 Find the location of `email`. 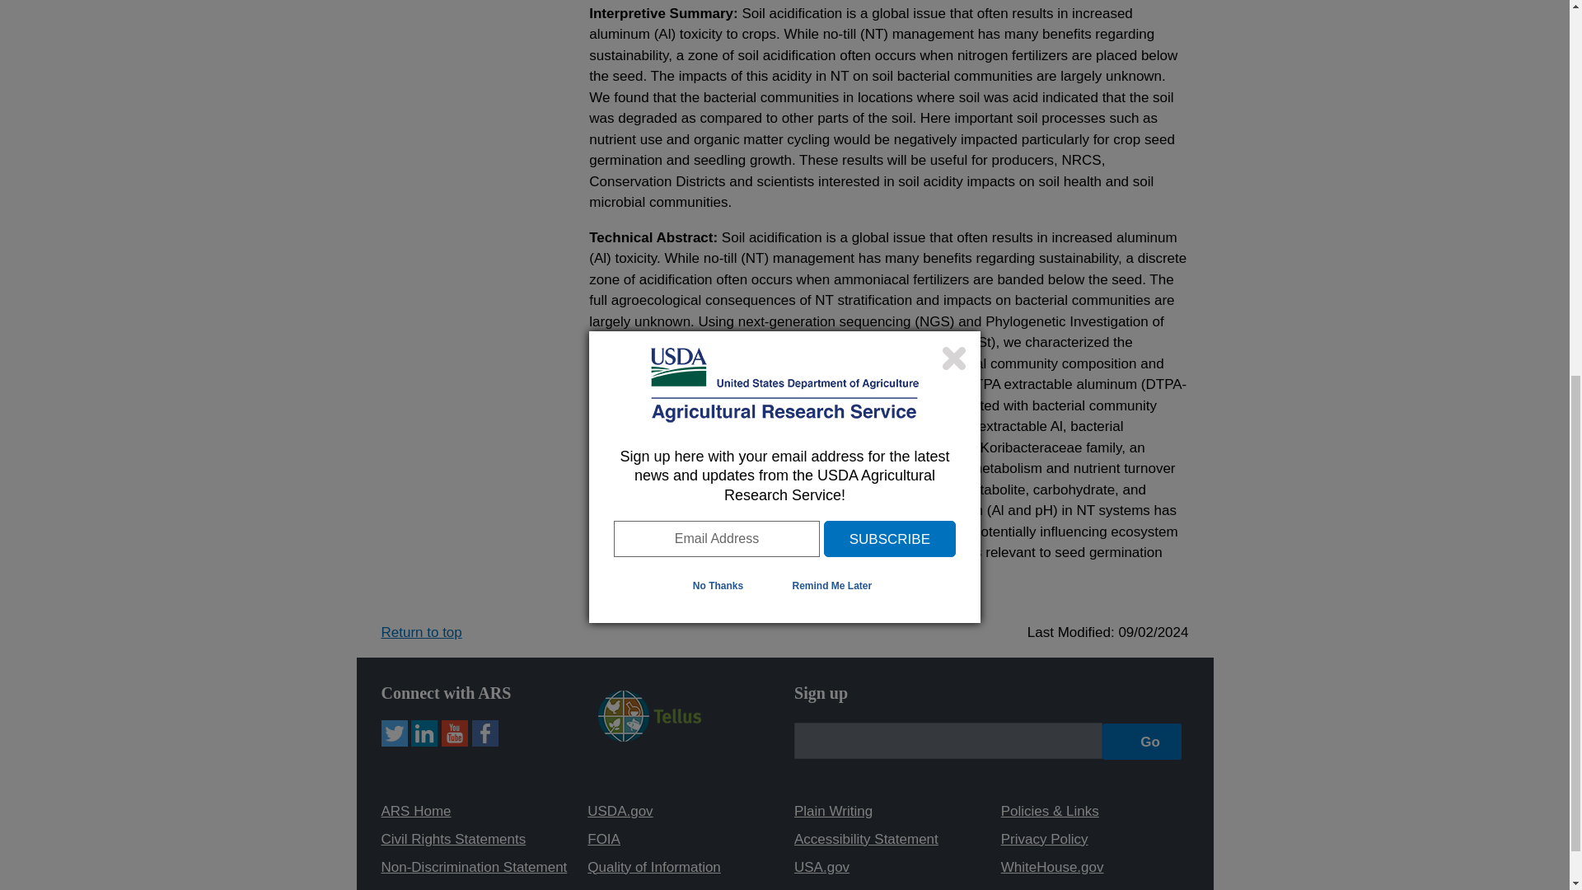

email is located at coordinates (948, 740).